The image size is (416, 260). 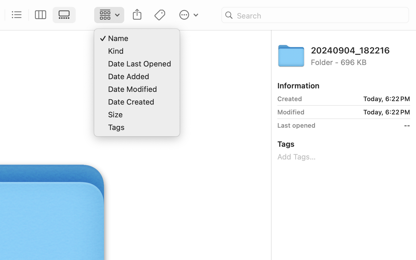 What do you see at coordinates (286, 144) in the screenshot?
I see `Tags` at bounding box center [286, 144].